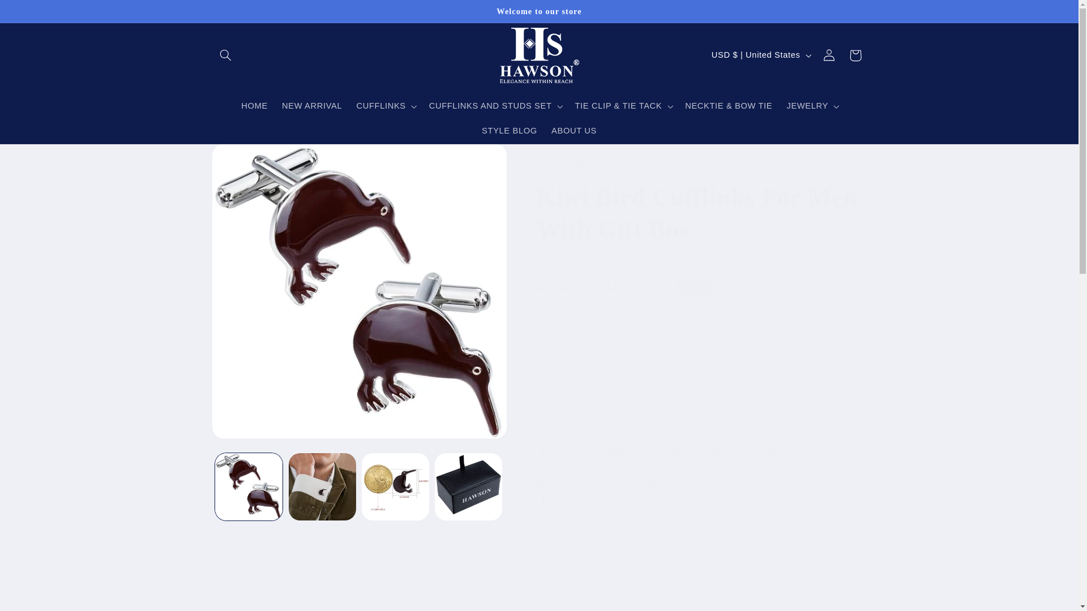 The image size is (1087, 611). Describe the element at coordinates (576, 337) in the screenshot. I see `1` at that location.